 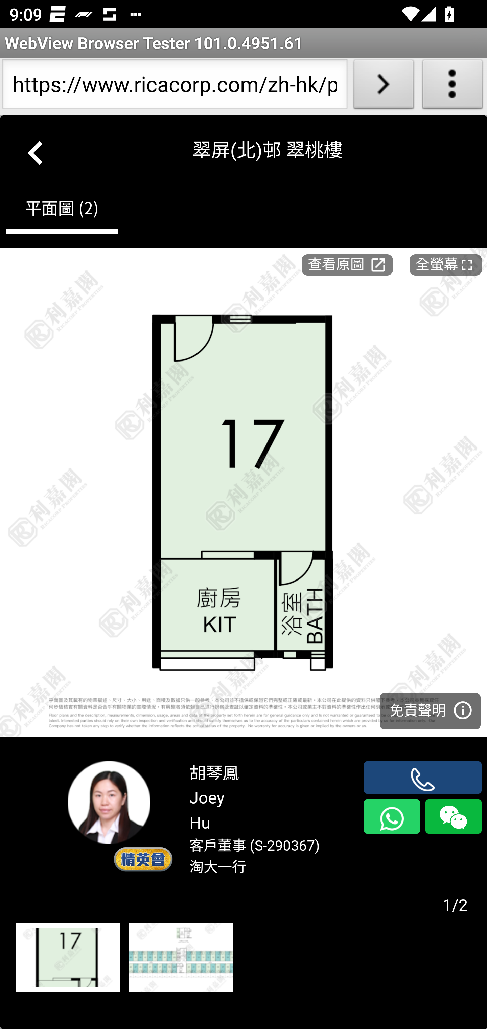 What do you see at coordinates (67, 958) in the screenshot?
I see `161444_2000_Ricacorp` at bounding box center [67, 958].